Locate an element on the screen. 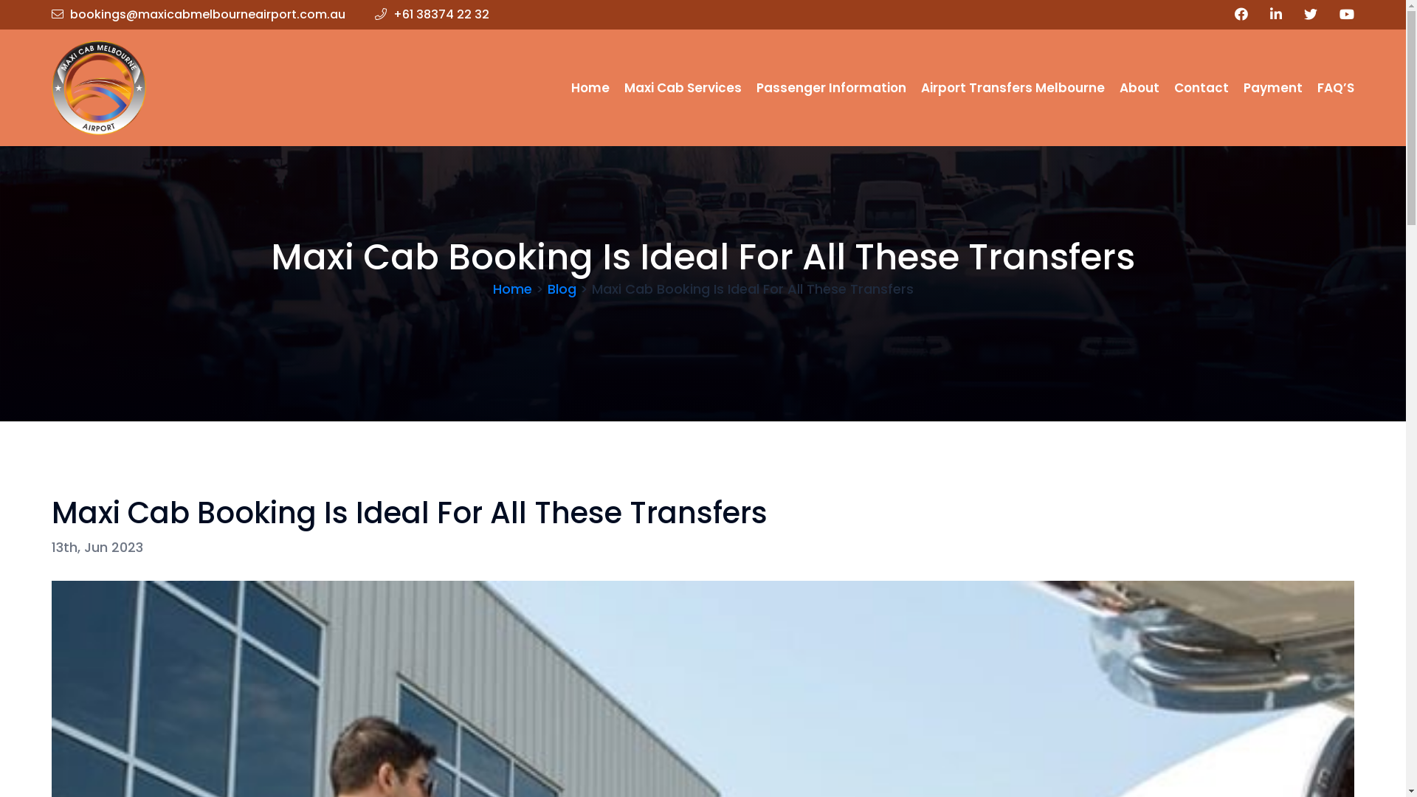 The image size is (1417, 797). Passenger Information is located at coordinates (831, 89).